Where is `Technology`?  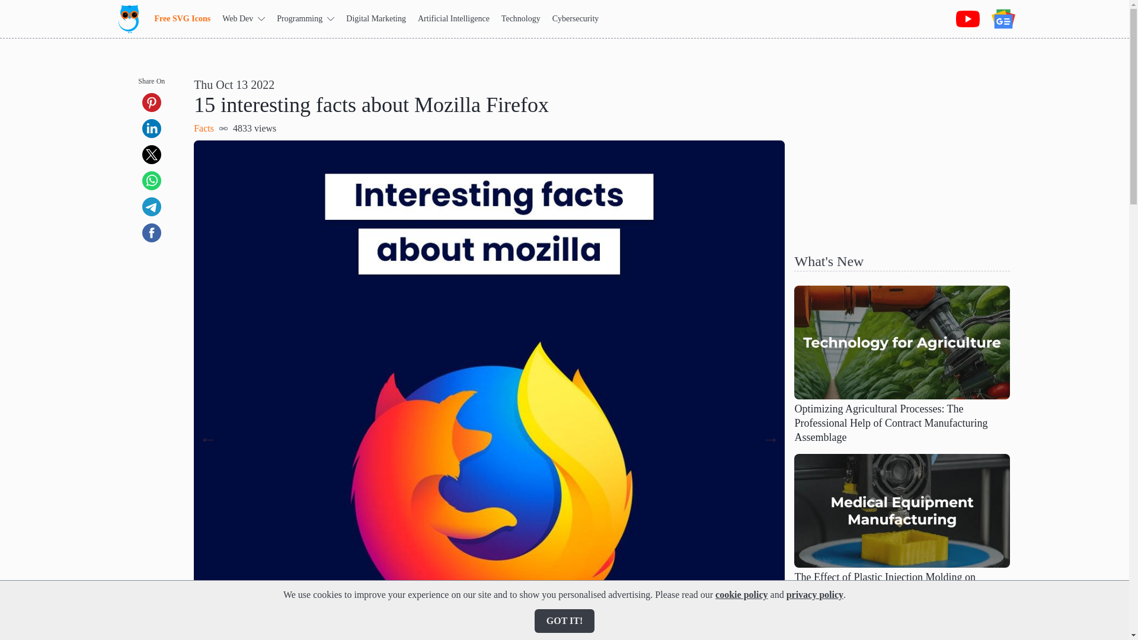 Technology is located at coordinates (521, 18).